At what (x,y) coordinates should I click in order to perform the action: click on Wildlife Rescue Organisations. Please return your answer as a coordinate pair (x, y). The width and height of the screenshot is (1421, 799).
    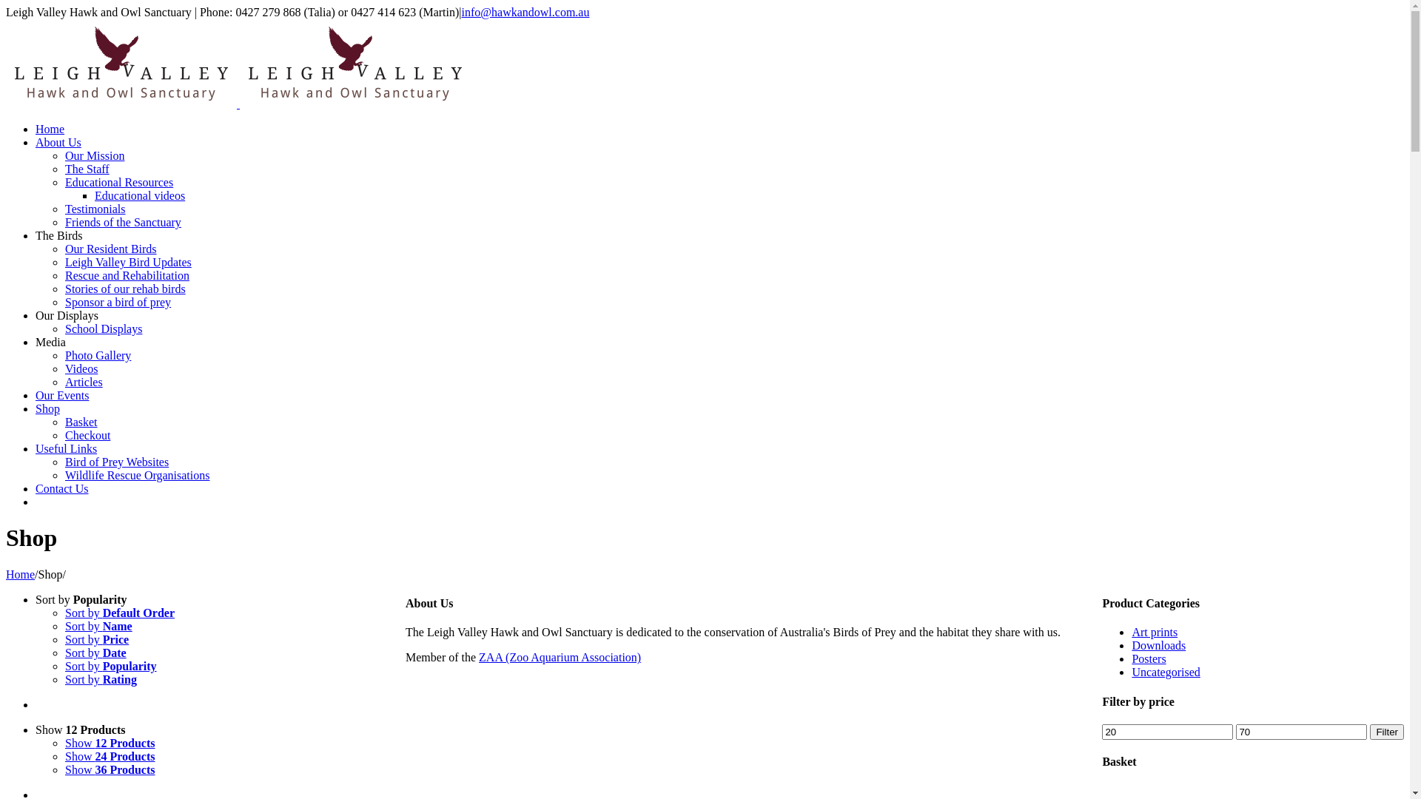
    Looking at the image, I should click on (138, 475).